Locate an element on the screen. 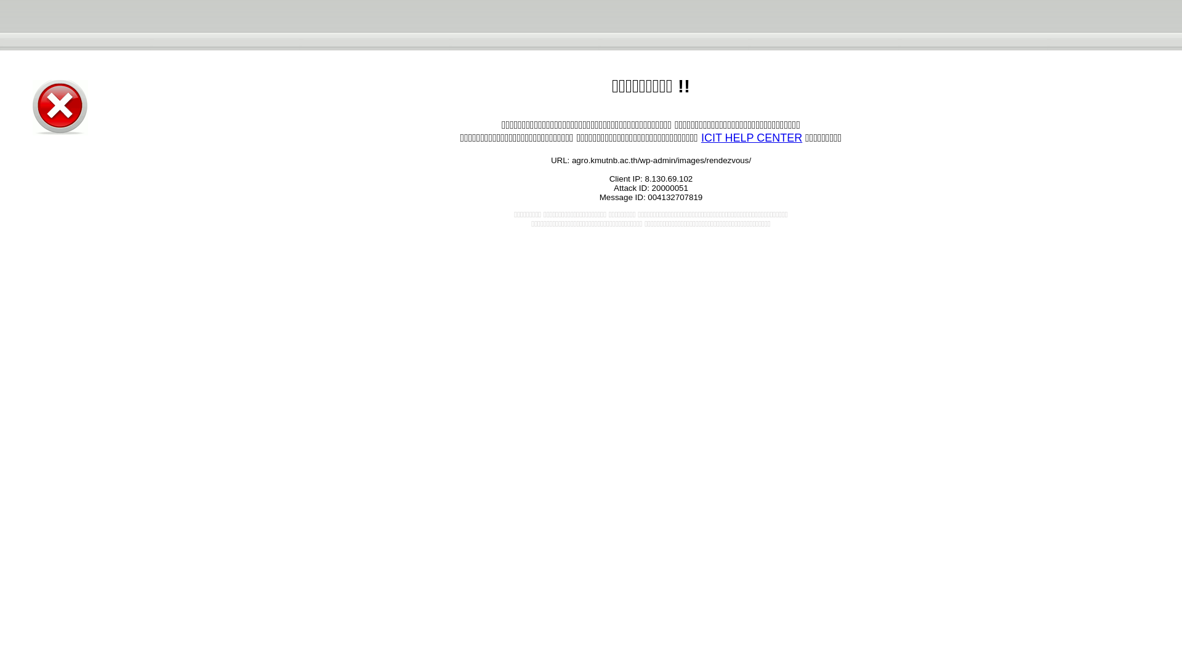  ICIT HELP CENTER is located at coordinates (751, 138).